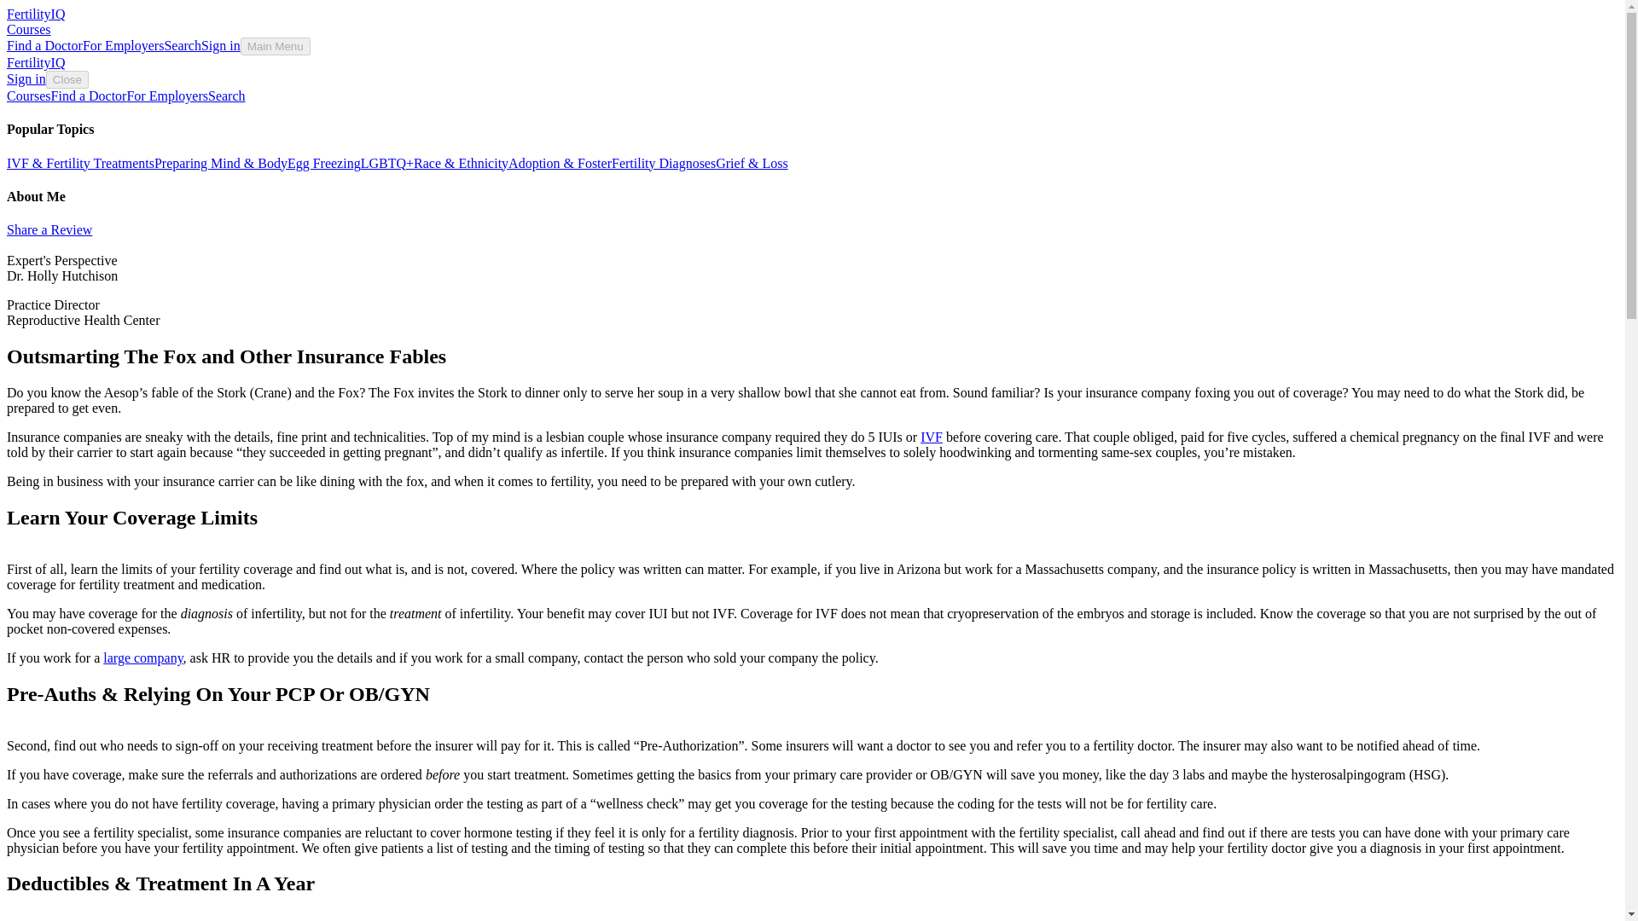  Describe the element at coordinates (44, 45) in the screenshot. I see `Find a Doctor` at that location.